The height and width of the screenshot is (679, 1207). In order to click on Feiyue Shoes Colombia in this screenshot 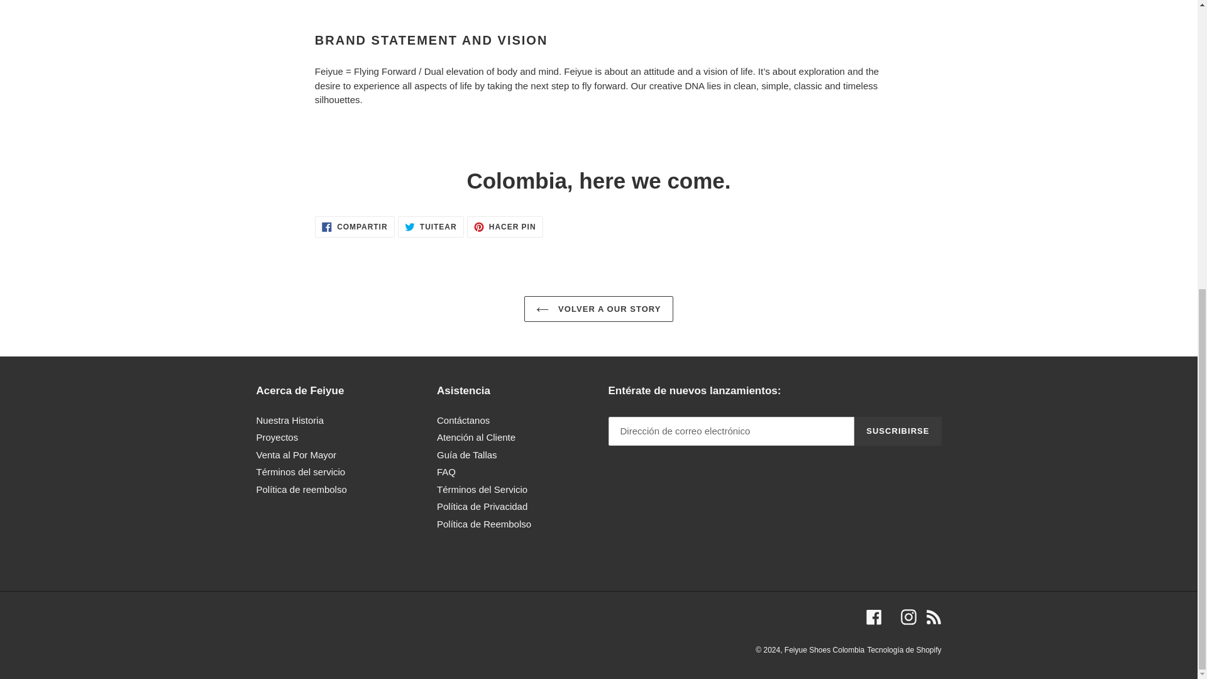, I will do `click(355, 227)`.